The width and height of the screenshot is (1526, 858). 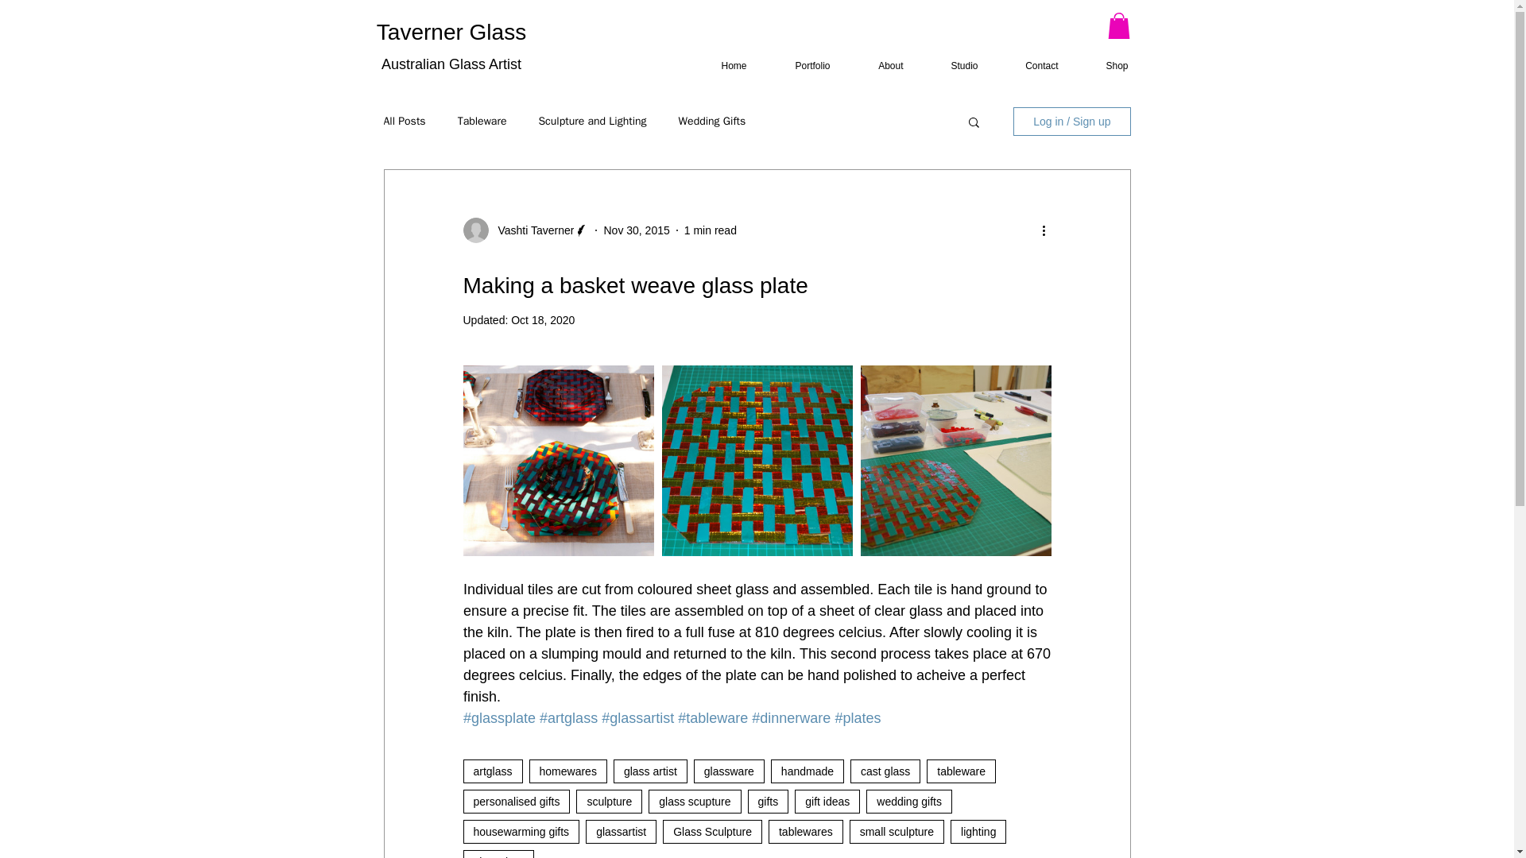 I want to click on About, so click(x=880, y=67).